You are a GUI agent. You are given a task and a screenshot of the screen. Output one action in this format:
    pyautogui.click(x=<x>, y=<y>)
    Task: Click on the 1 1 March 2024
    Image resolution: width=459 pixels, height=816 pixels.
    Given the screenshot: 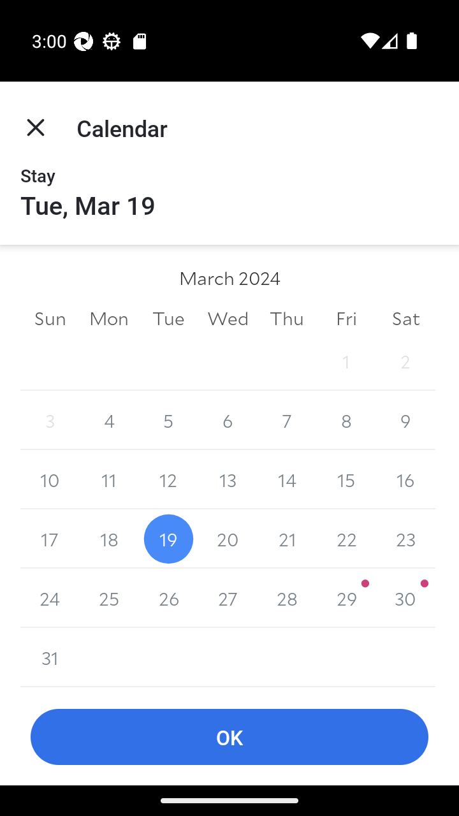 What is the action you would take?
    pyautogui.click(x=346, y=361)
    